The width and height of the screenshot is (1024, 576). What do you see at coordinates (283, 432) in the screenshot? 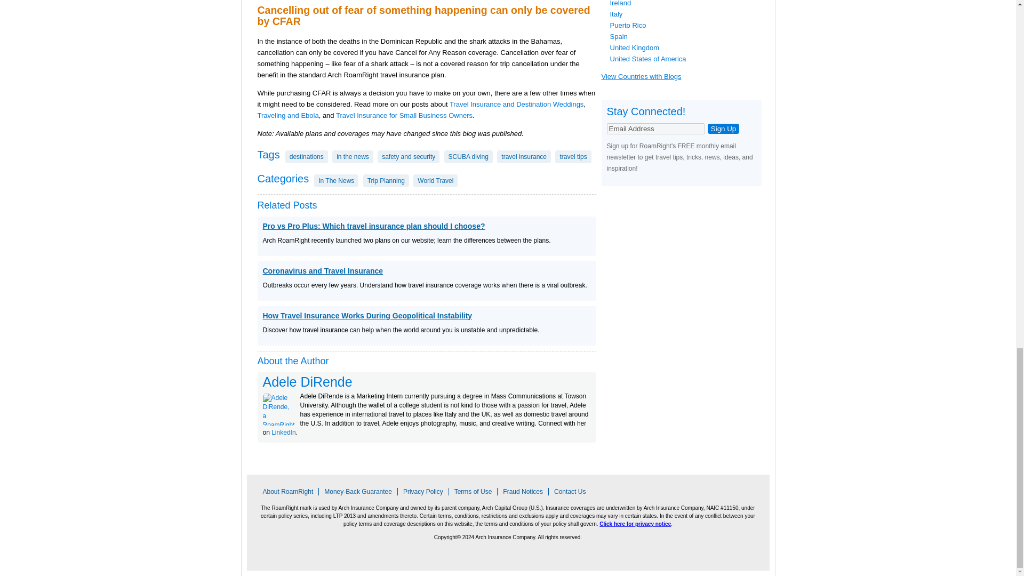
I see `LinkedIn` at bounding box center [283, 432].